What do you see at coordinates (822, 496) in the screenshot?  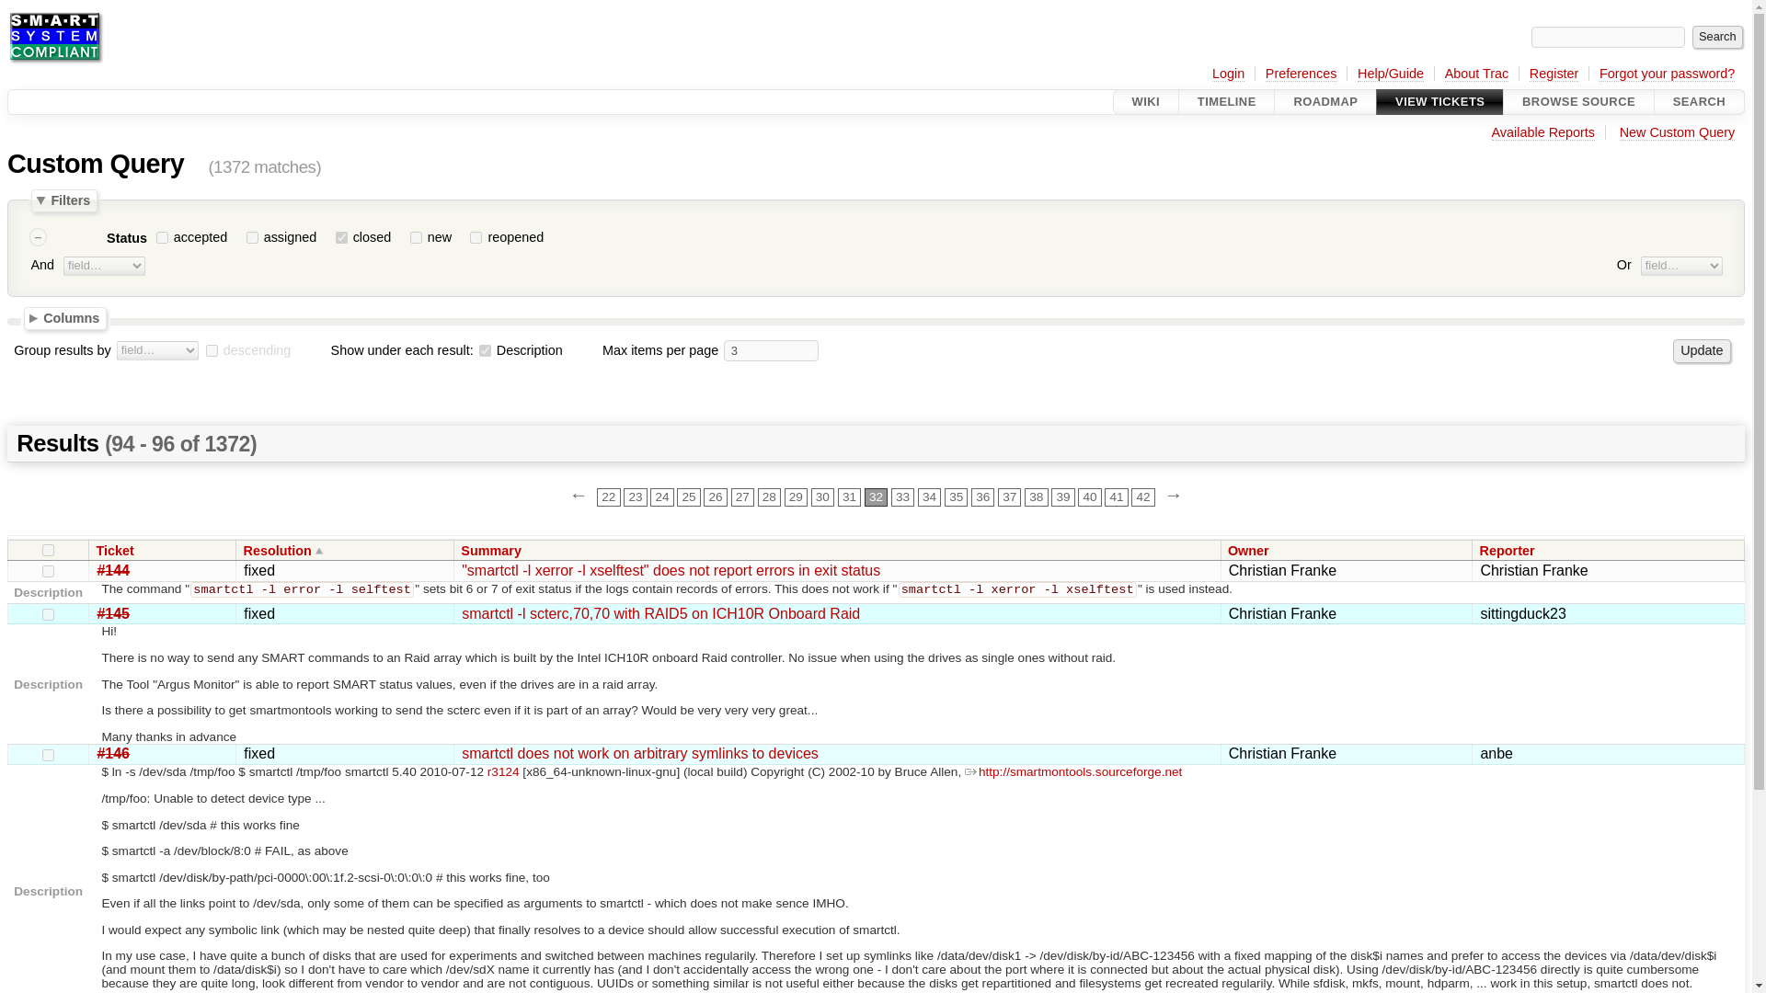 I see `Page 30` at bounding box center [822, 496].